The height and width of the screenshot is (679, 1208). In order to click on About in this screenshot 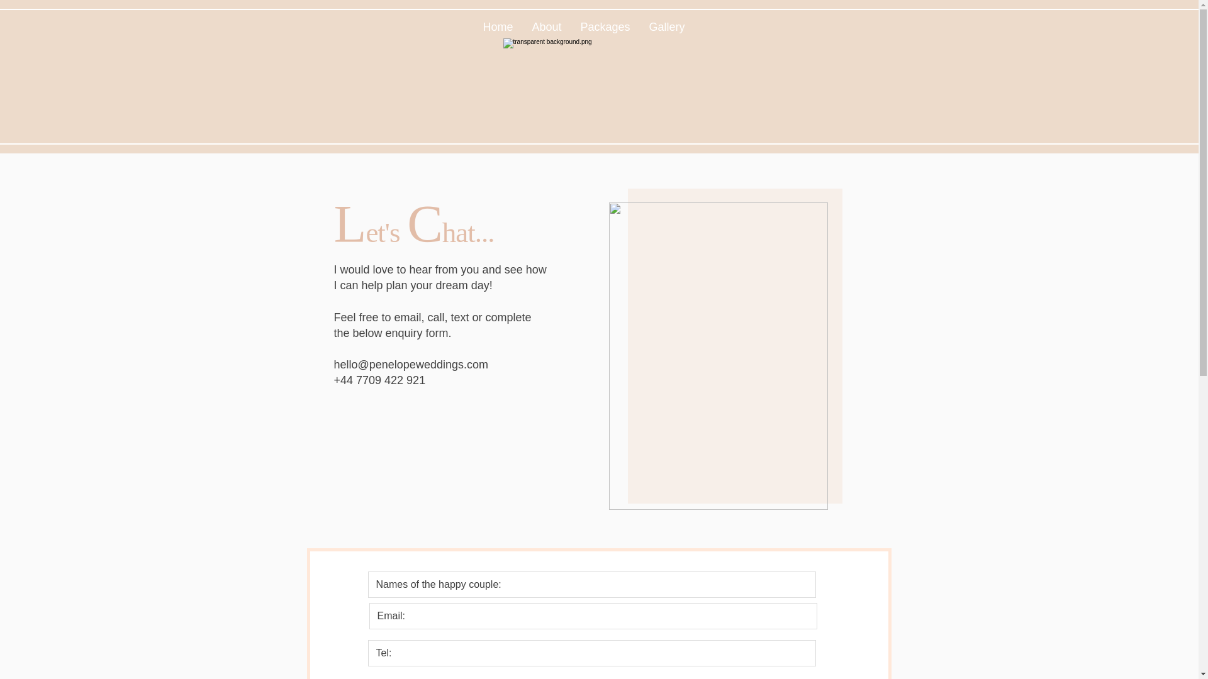, I will do `click(546, 26)`.